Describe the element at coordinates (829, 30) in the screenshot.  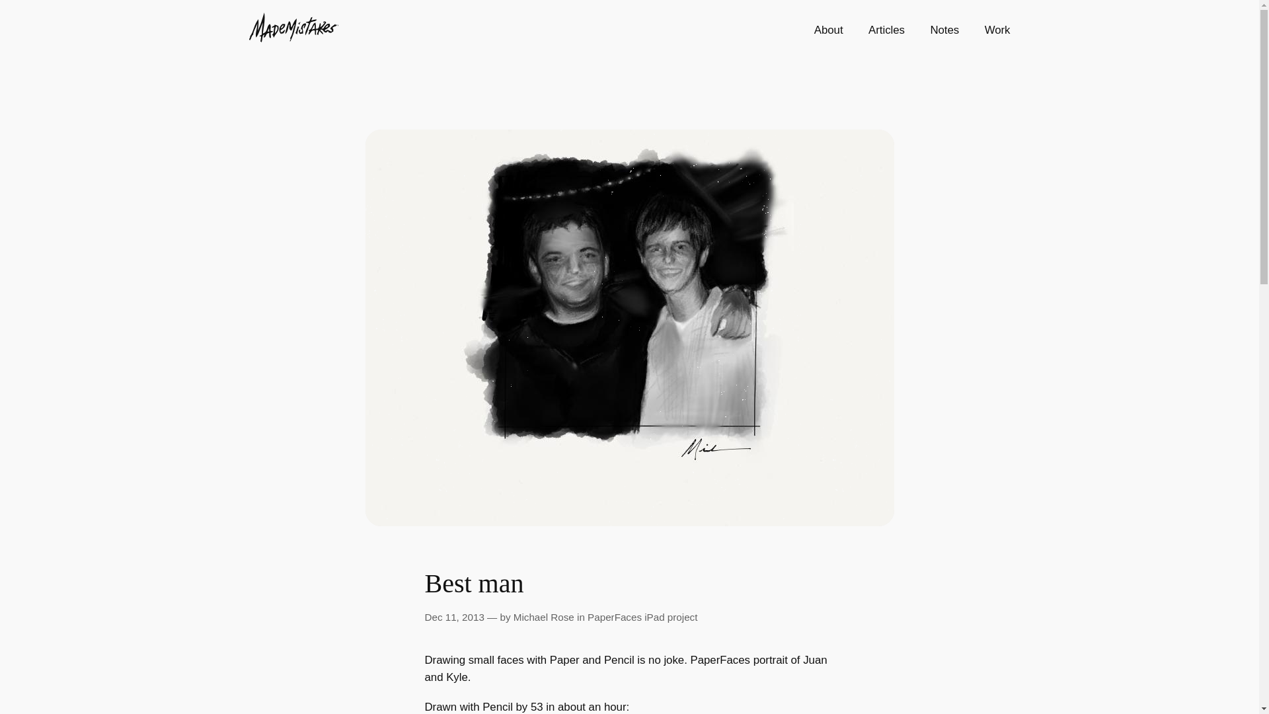
I see `About` at that location.